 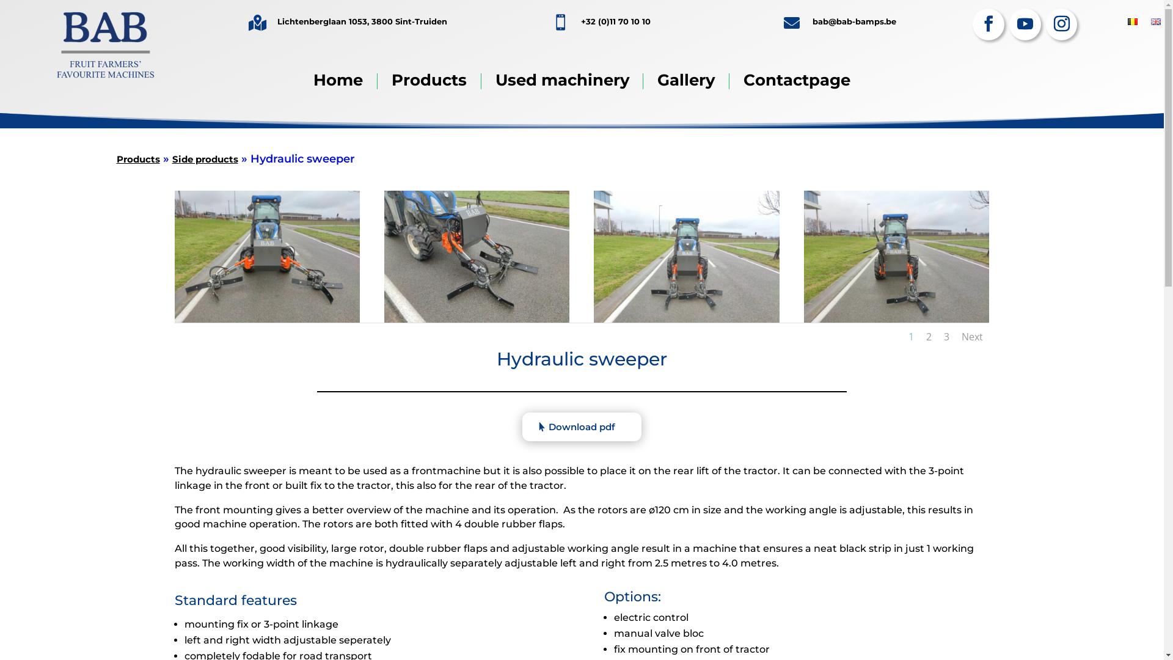 I want to click on 2, so click(x=929, y=337).